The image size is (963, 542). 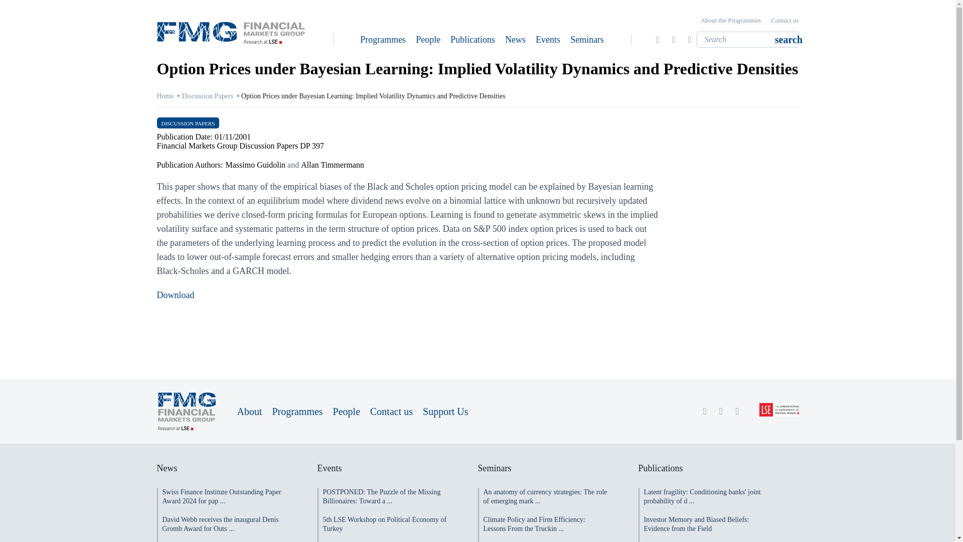 I want to click on Search, so click(x=788, y=39).